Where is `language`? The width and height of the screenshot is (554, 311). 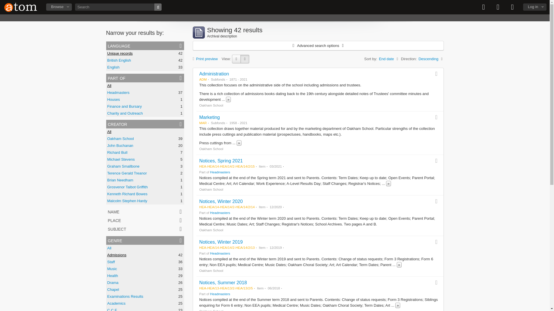
language is located at coordinates (145, 45).